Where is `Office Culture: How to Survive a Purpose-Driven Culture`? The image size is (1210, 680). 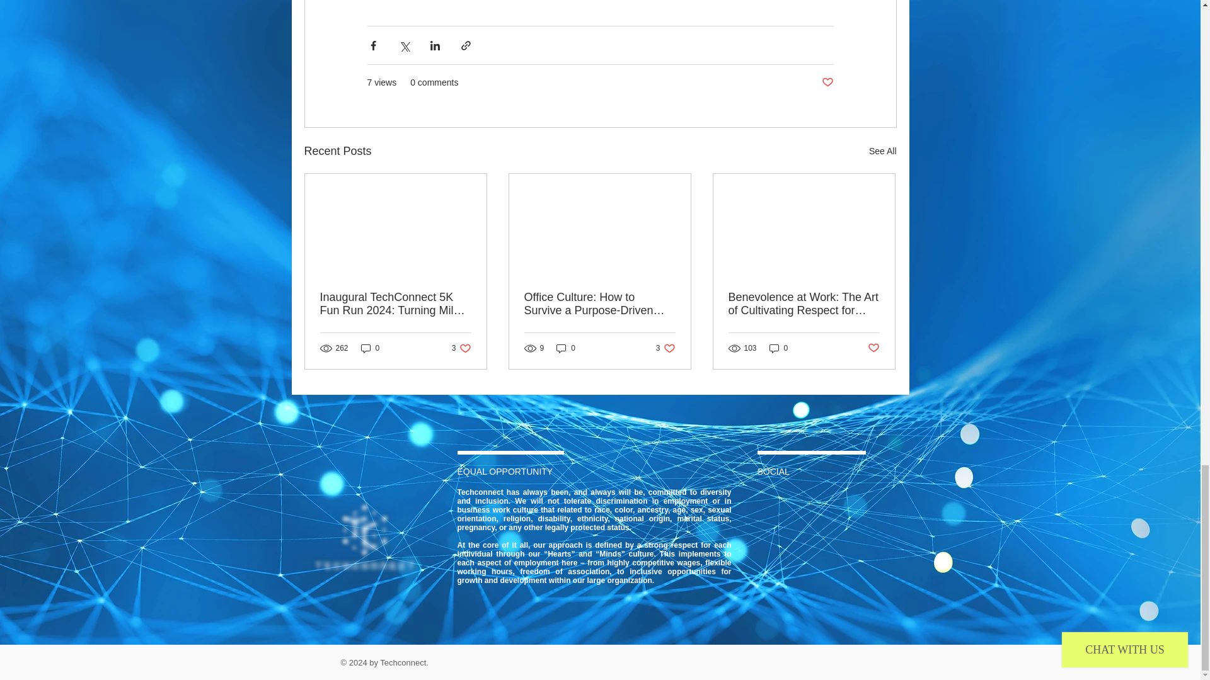 Office Culture: How to Survive a Purpose-Driven Culture is located at coordinates (827, 82).